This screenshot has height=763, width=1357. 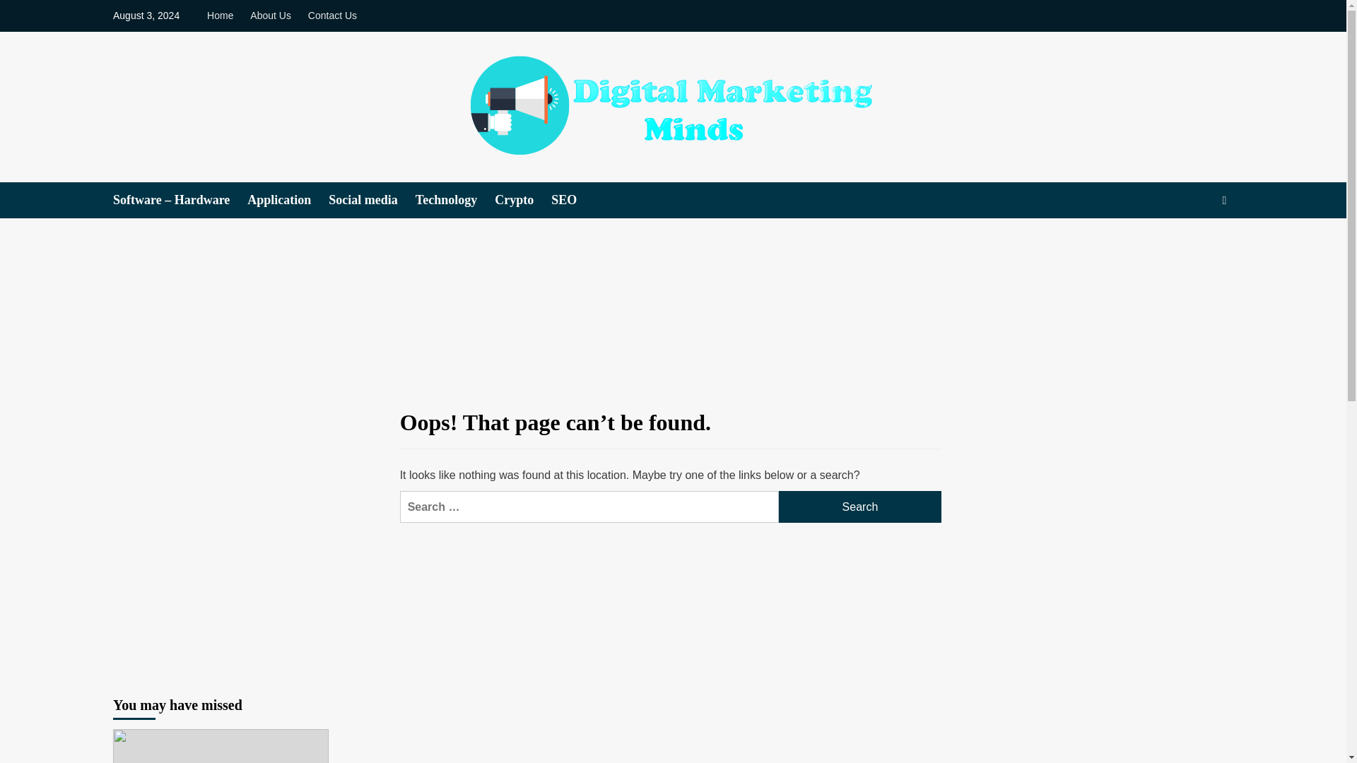 What do you see at coordinates (860, 507) in the screenshot?
I see `Search` at bounding box center [860, 507].